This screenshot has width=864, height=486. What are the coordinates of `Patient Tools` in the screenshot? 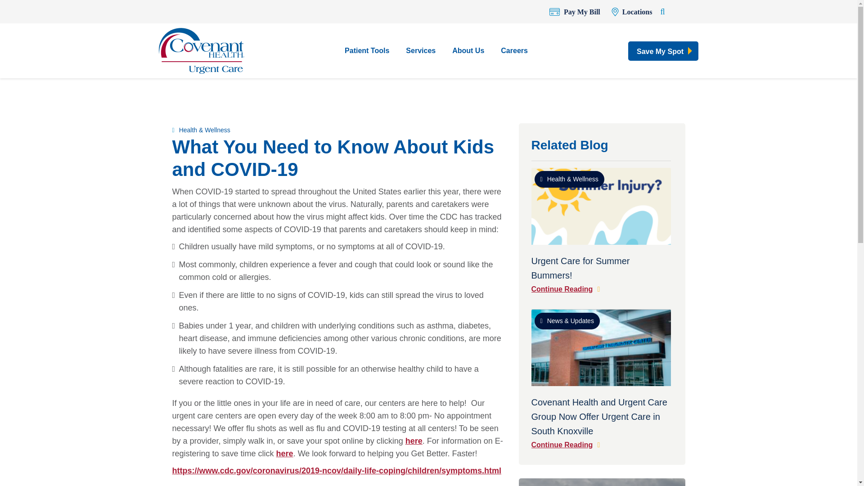 It's located at (367, 51).